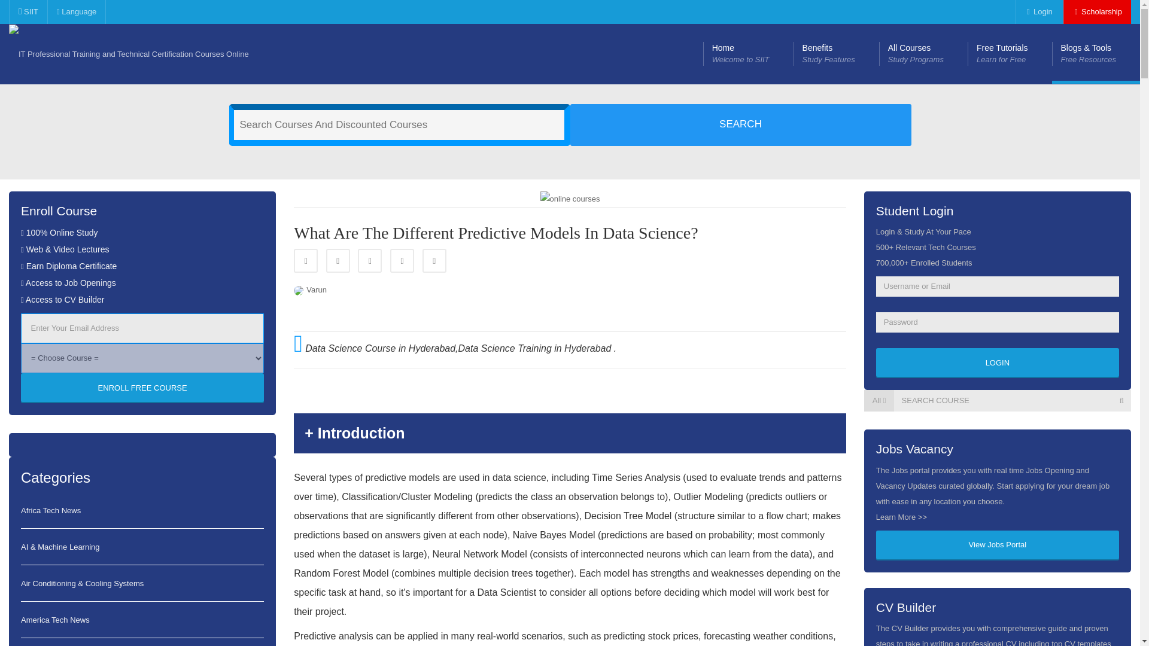  What do you see at coordinates (836, 54) in the screenshot?
I see `Pin this` at bounding box center [836, 54].